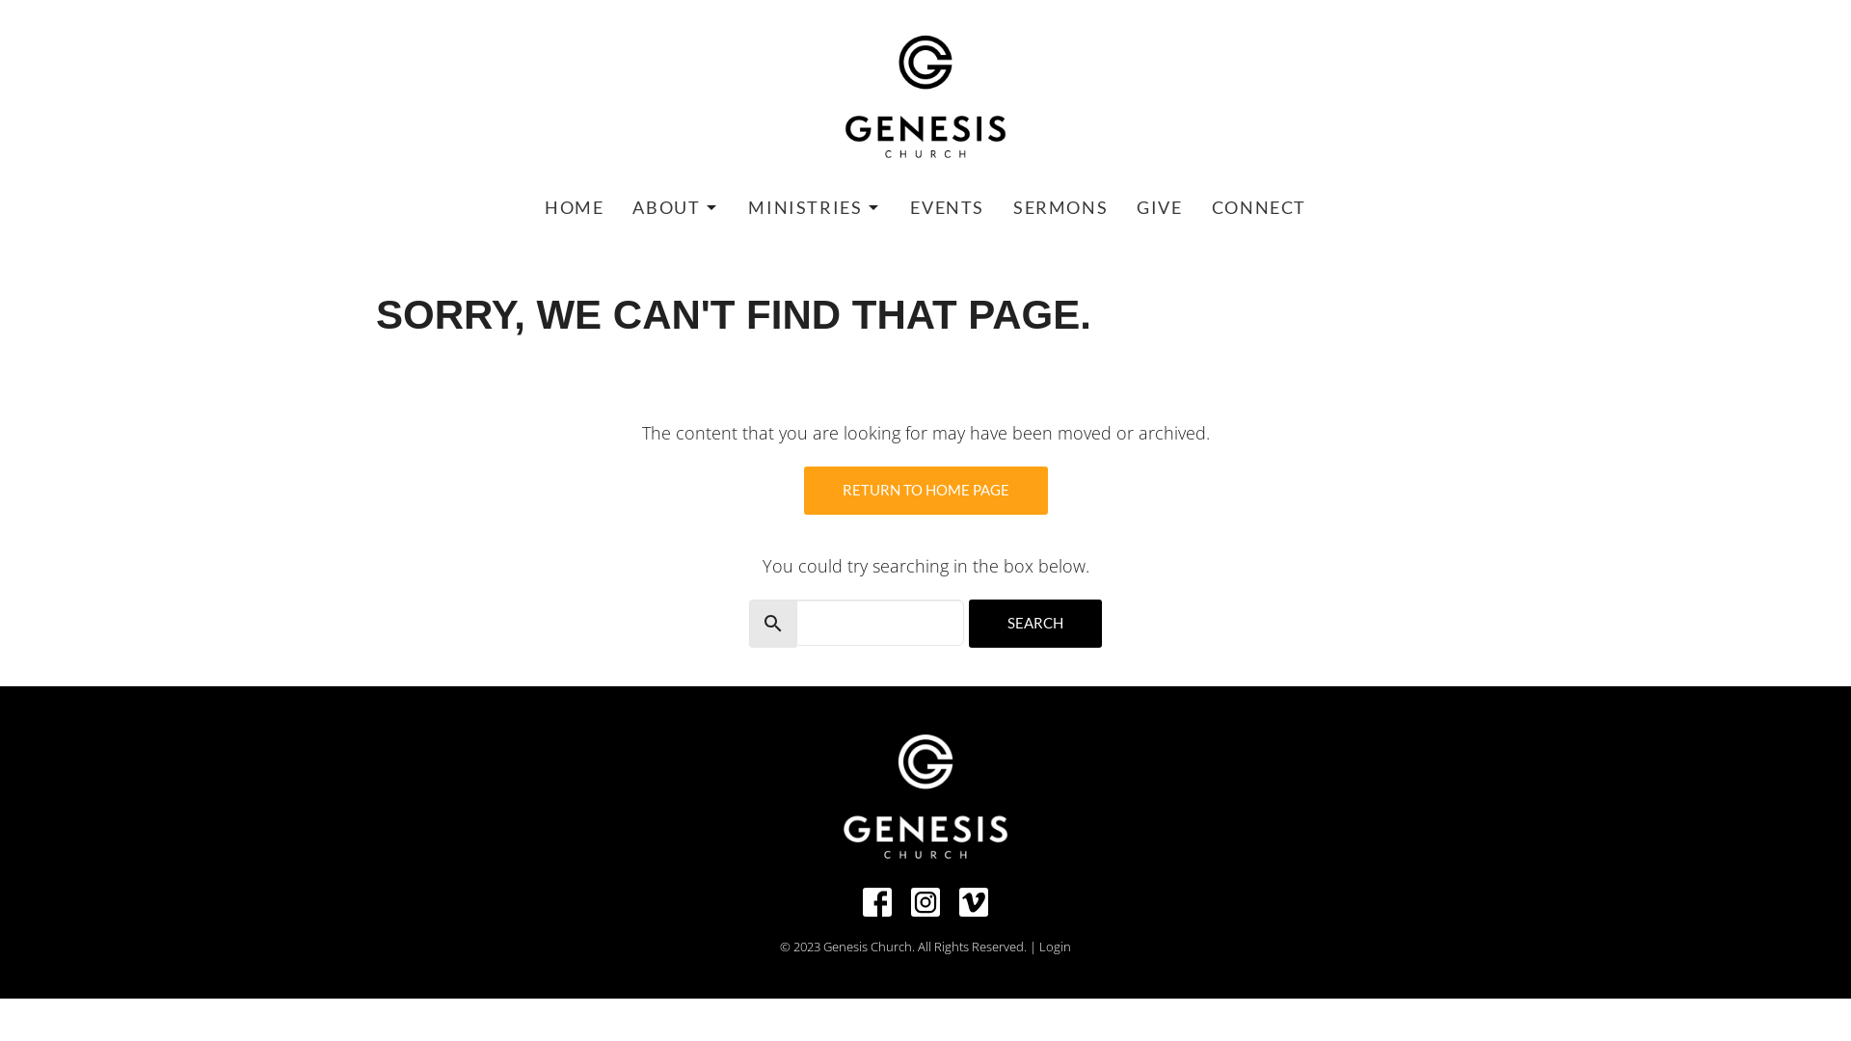 This screenshot has height=1041, width=1851. What do you see at coordinates (1060, 208) in the screenshot?
I see `SERMONS` at bounding box center [1060, 208].